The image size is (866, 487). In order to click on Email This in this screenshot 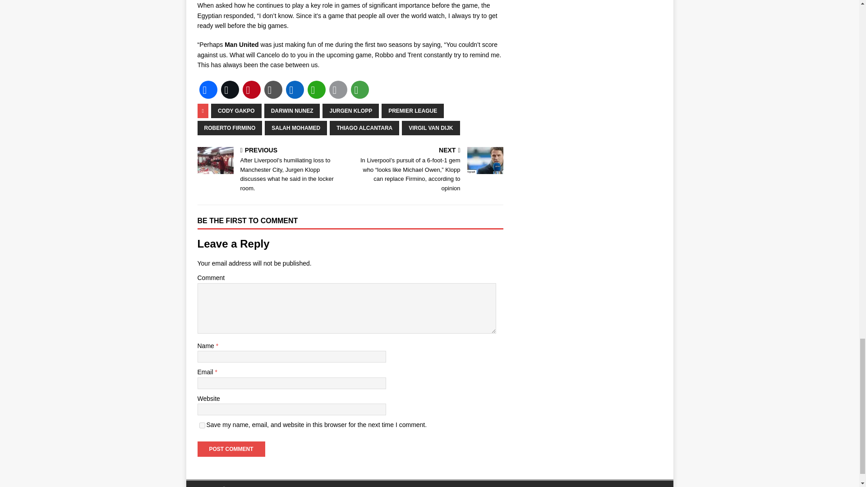, I will do `click(338, 89)`.